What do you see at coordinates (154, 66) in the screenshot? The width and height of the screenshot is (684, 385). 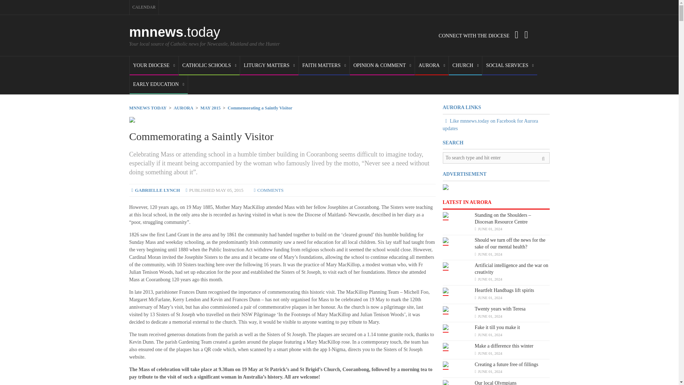 I see `YOUR DIOCESE` at bounding box center [154, 66].